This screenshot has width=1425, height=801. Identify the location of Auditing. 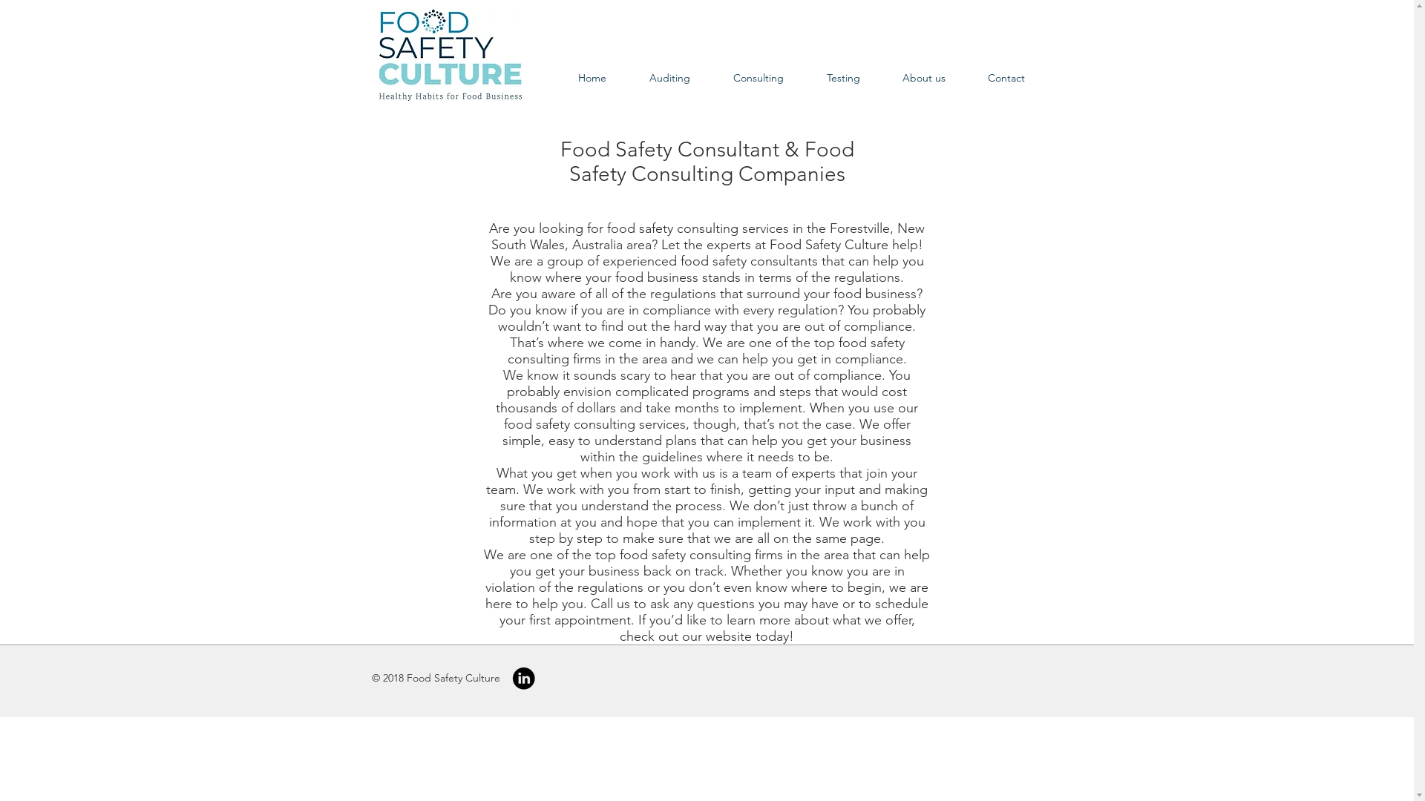
(669, 79).